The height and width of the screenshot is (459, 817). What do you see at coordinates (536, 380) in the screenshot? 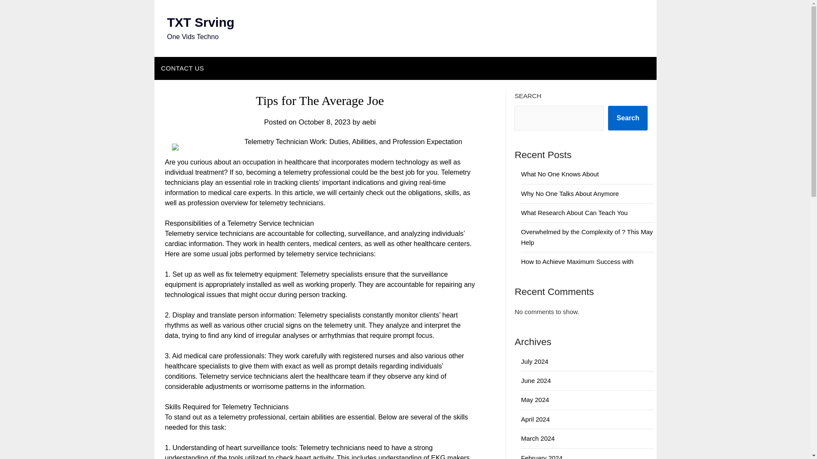
I see `June 2024` at bounding box center [536, 380].